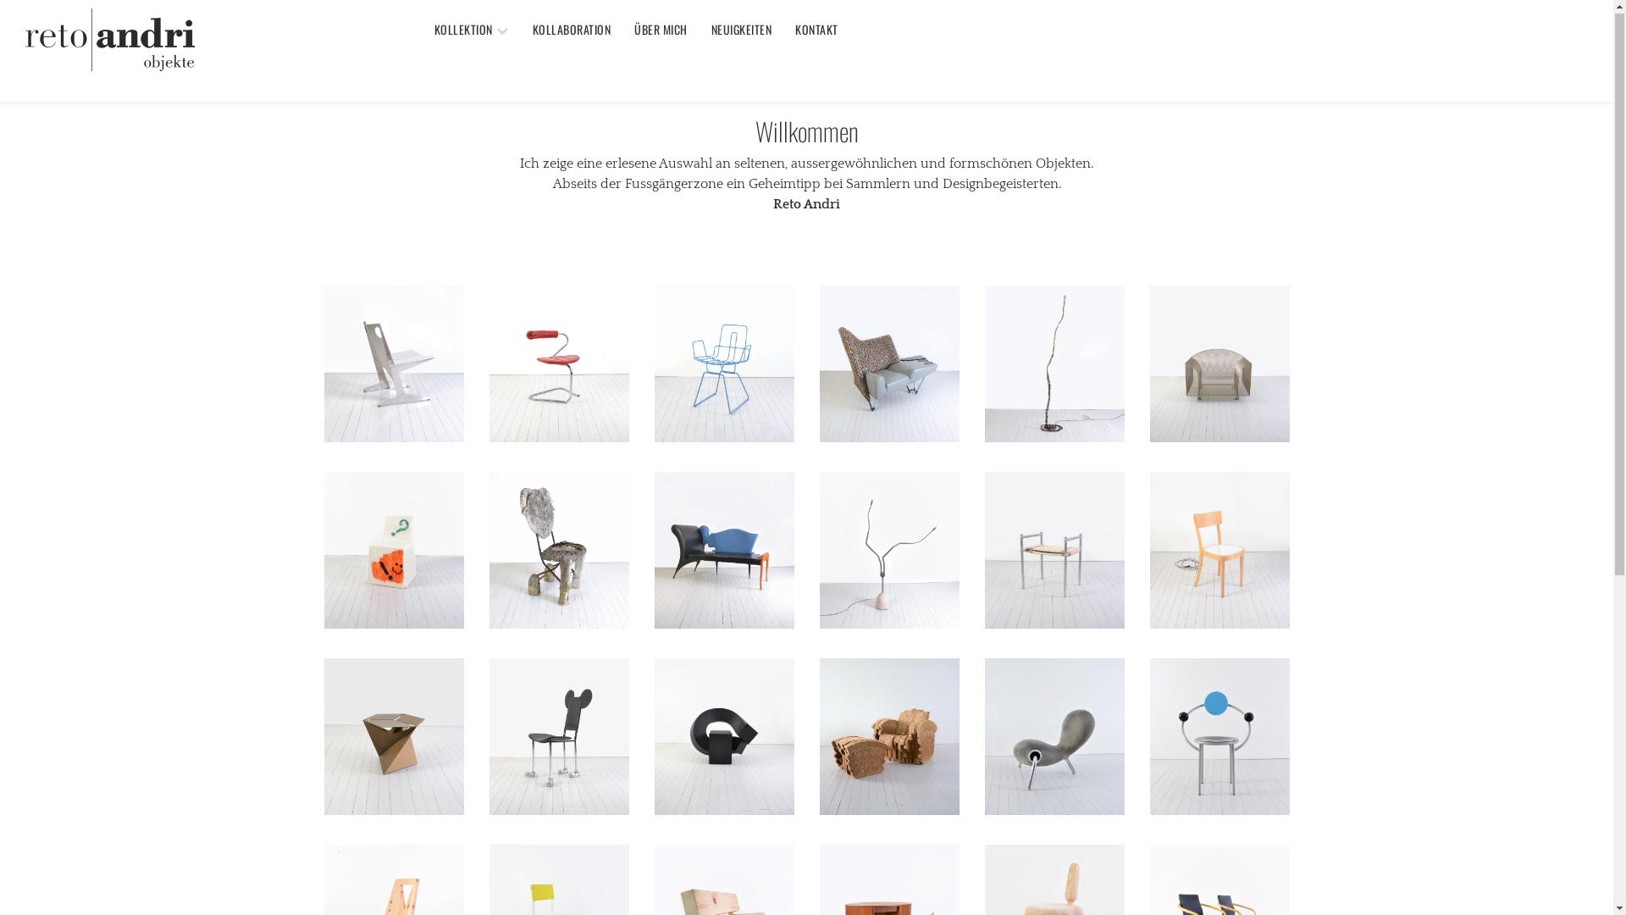  Describe the element at coordinates (393, 739) in the screenshot. I see `Tisch- Philippe Bestenheider` at that location.